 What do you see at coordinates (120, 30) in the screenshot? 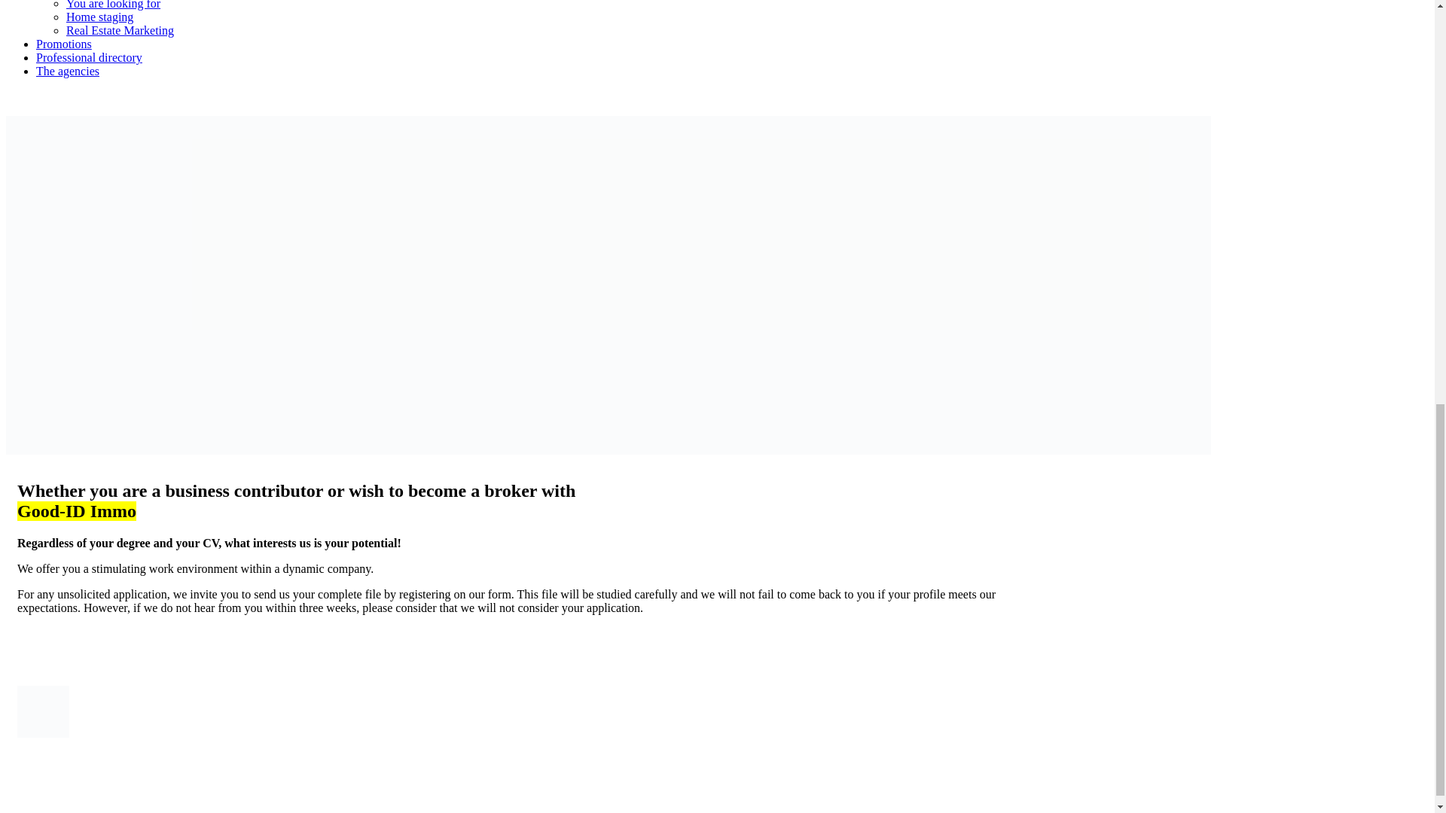
I see `Real Estate Marketing` at bounding box center [120, 30].